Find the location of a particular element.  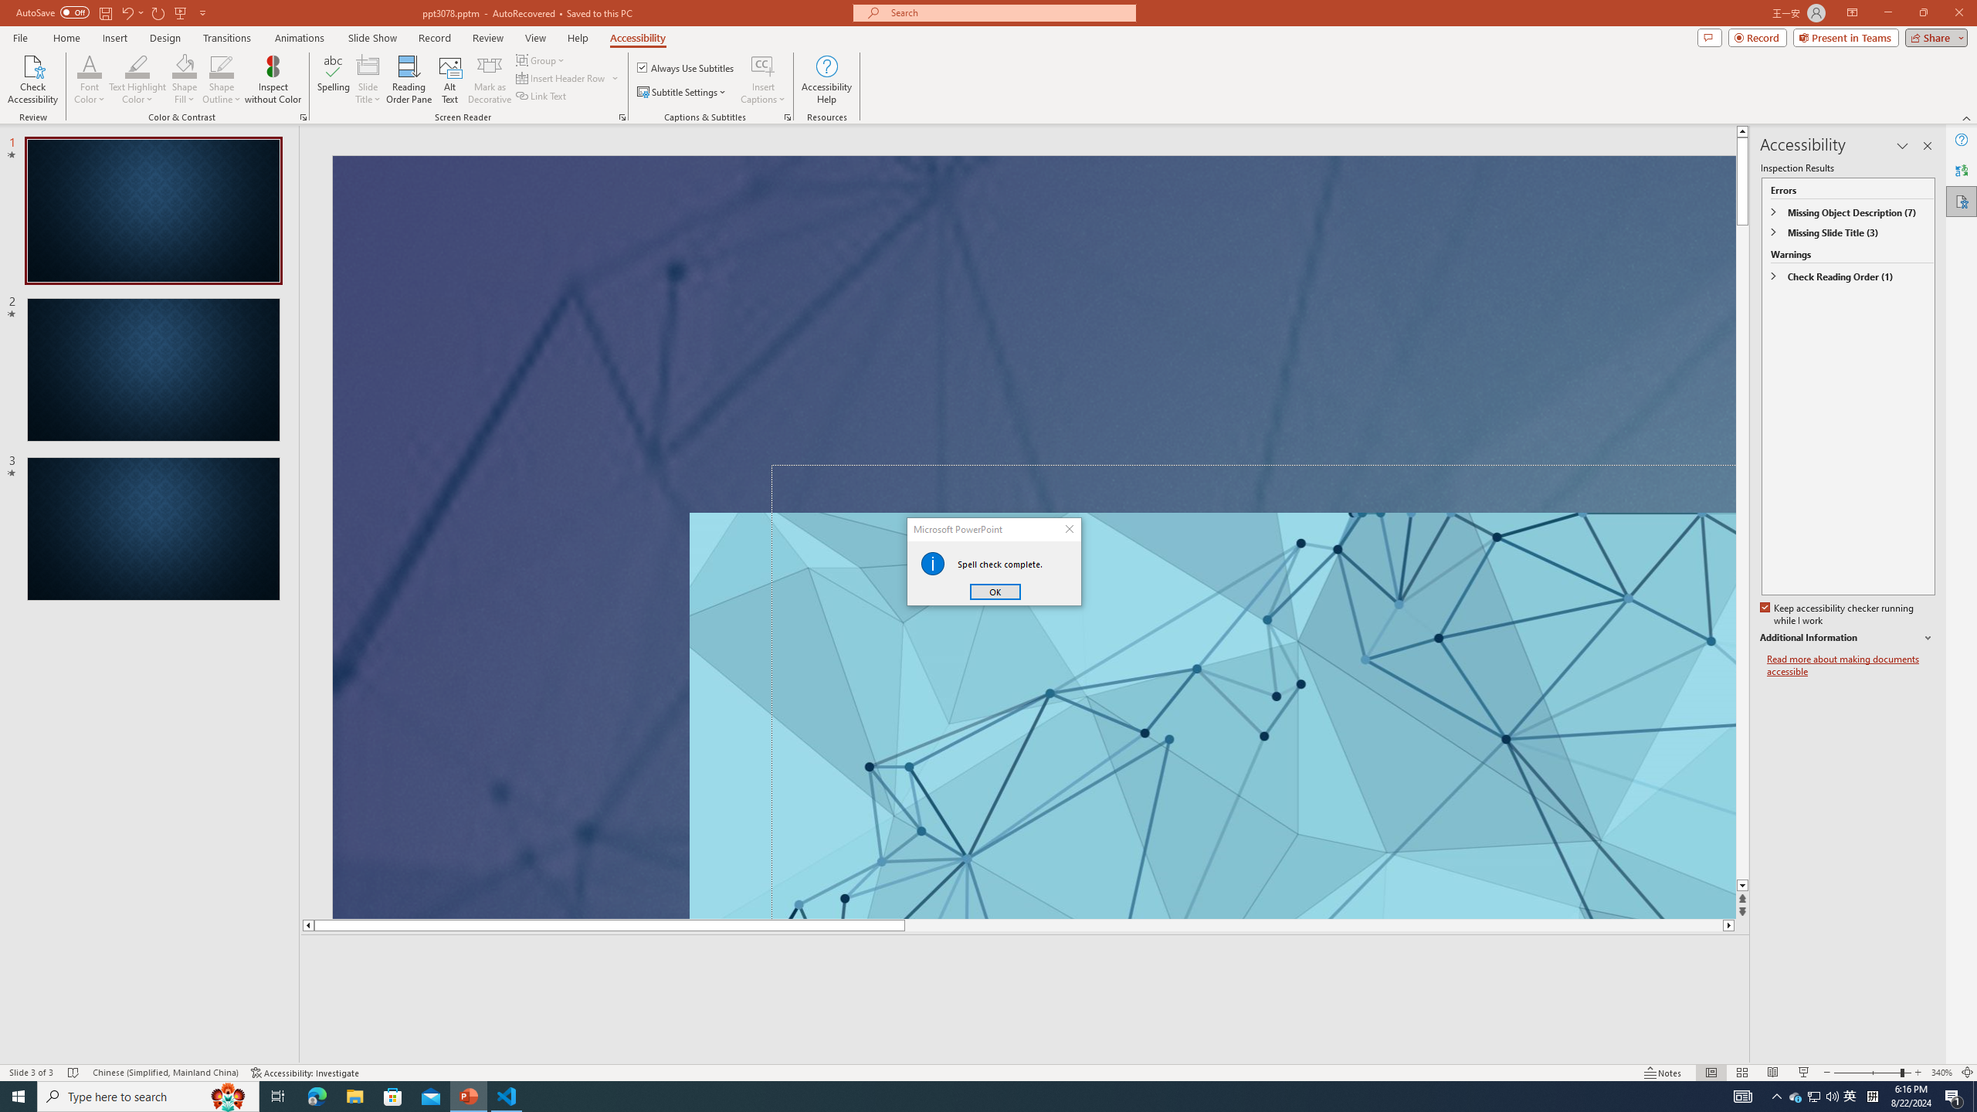

Task View is located at coordinates (137, 66).